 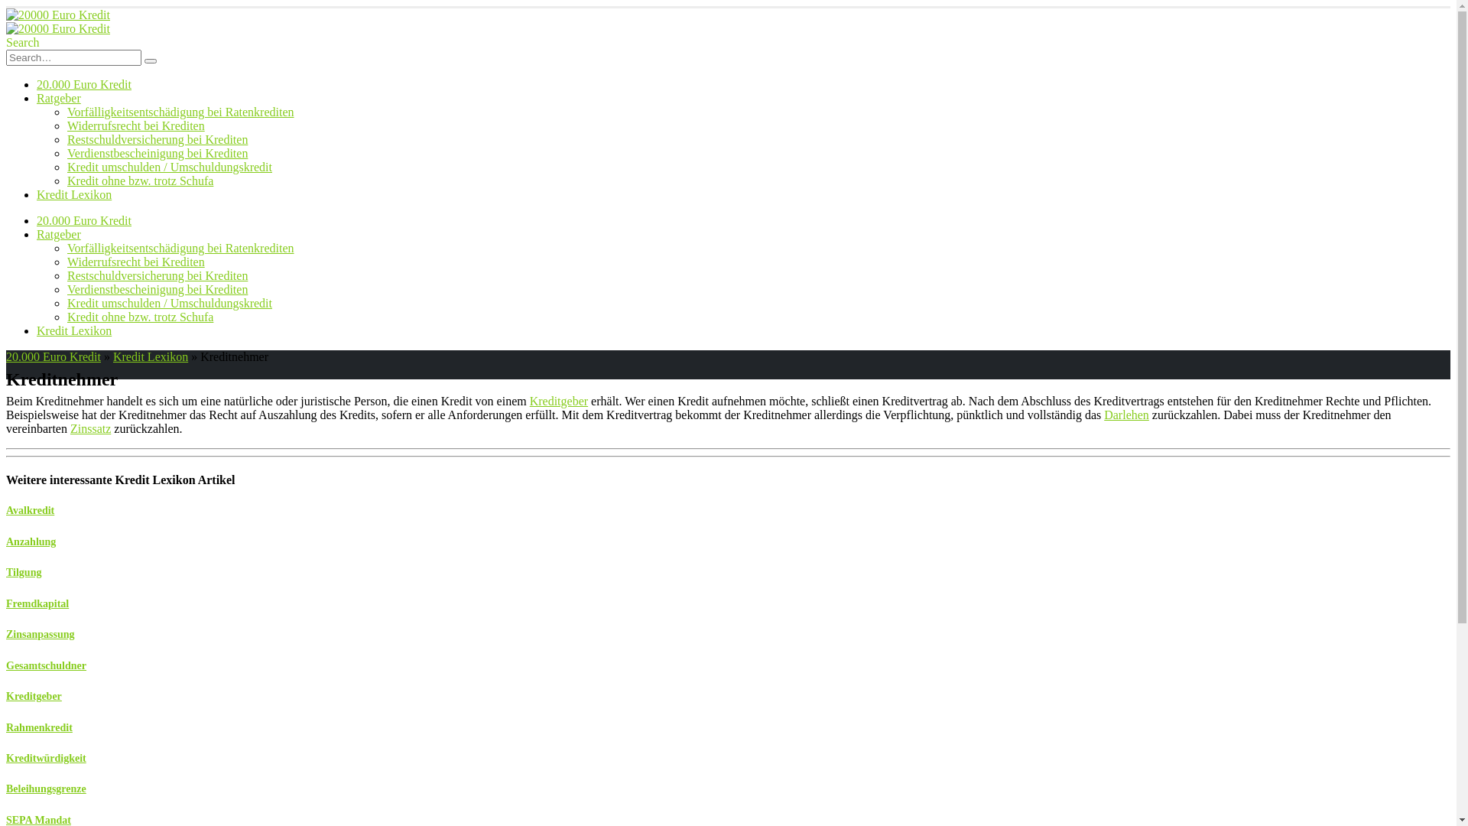 What do you see at coordinates (170, 167) in the screenshot?
I see `Kredit umschulden / Umschuldungskredit` at bounding box center [170, 167].